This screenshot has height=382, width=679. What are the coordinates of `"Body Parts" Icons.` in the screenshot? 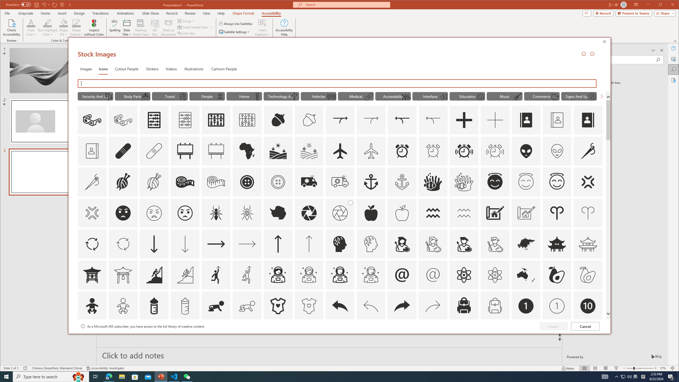 It's located at (433, 306).